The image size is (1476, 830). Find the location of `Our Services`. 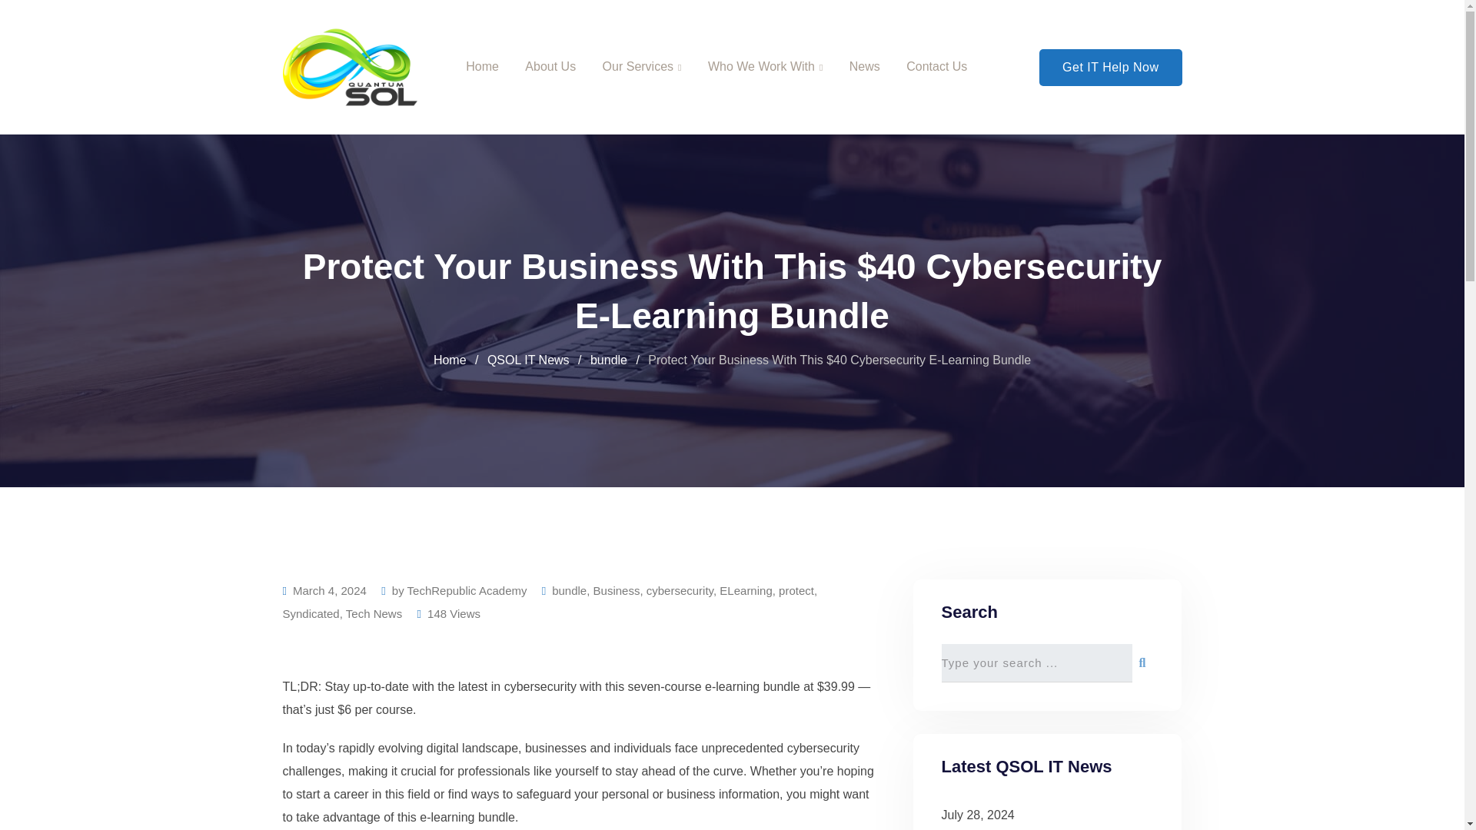

Our Services is located at coordinates (642, 67).